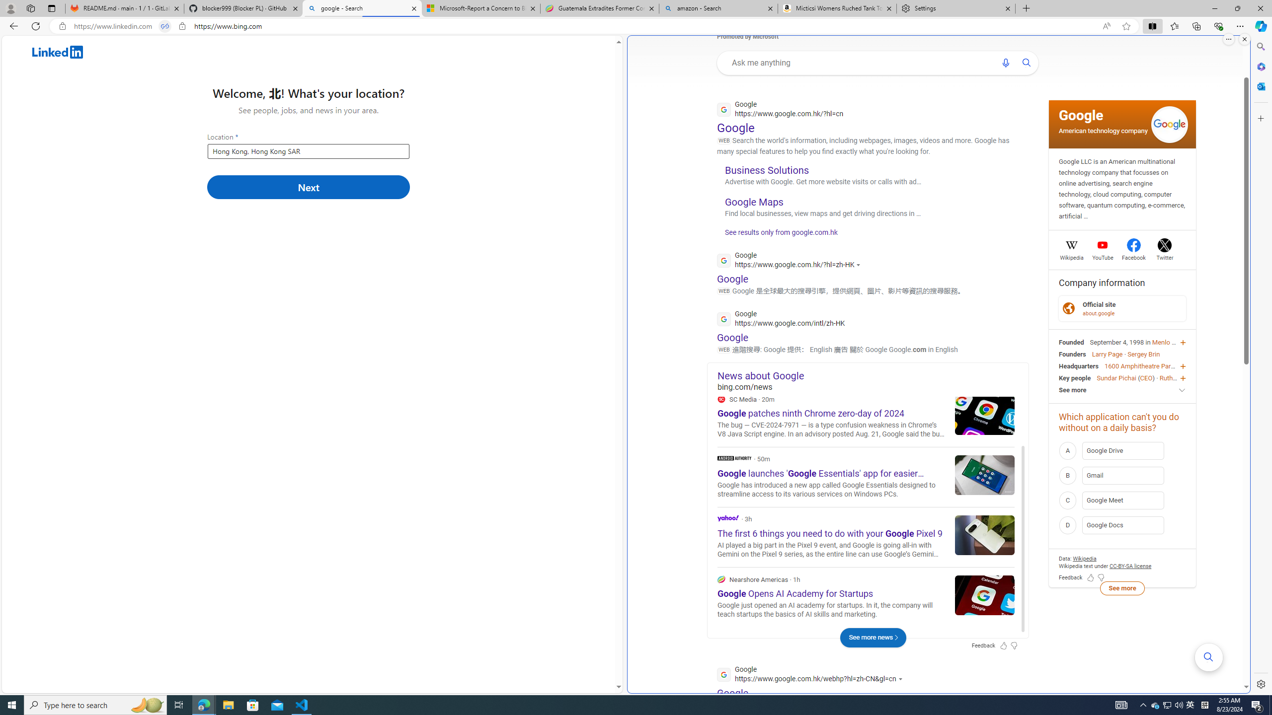 The width and height of the screenshot is (1272, 715). I want to click on Larry Page, so click(1107, 354).